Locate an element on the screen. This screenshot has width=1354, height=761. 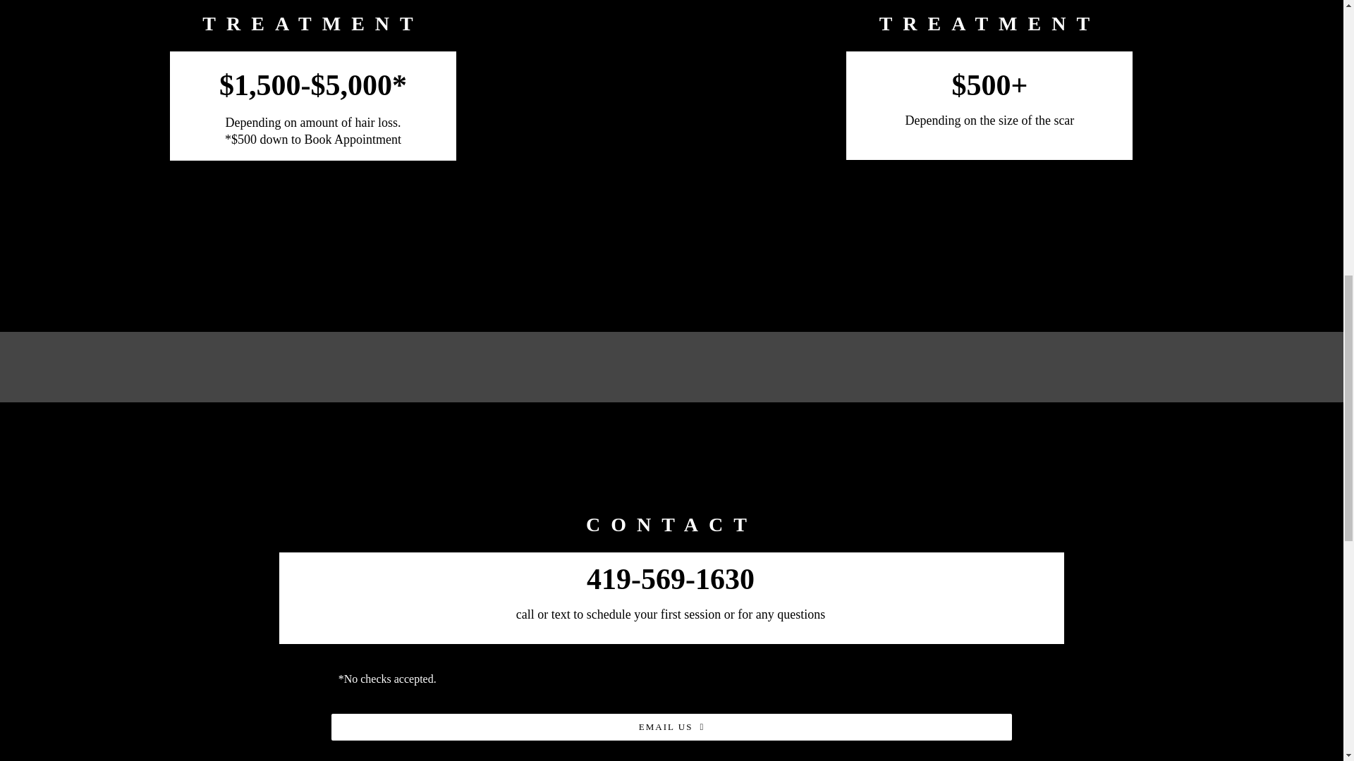
419-569-1630 is located at coordinates (670, 579).